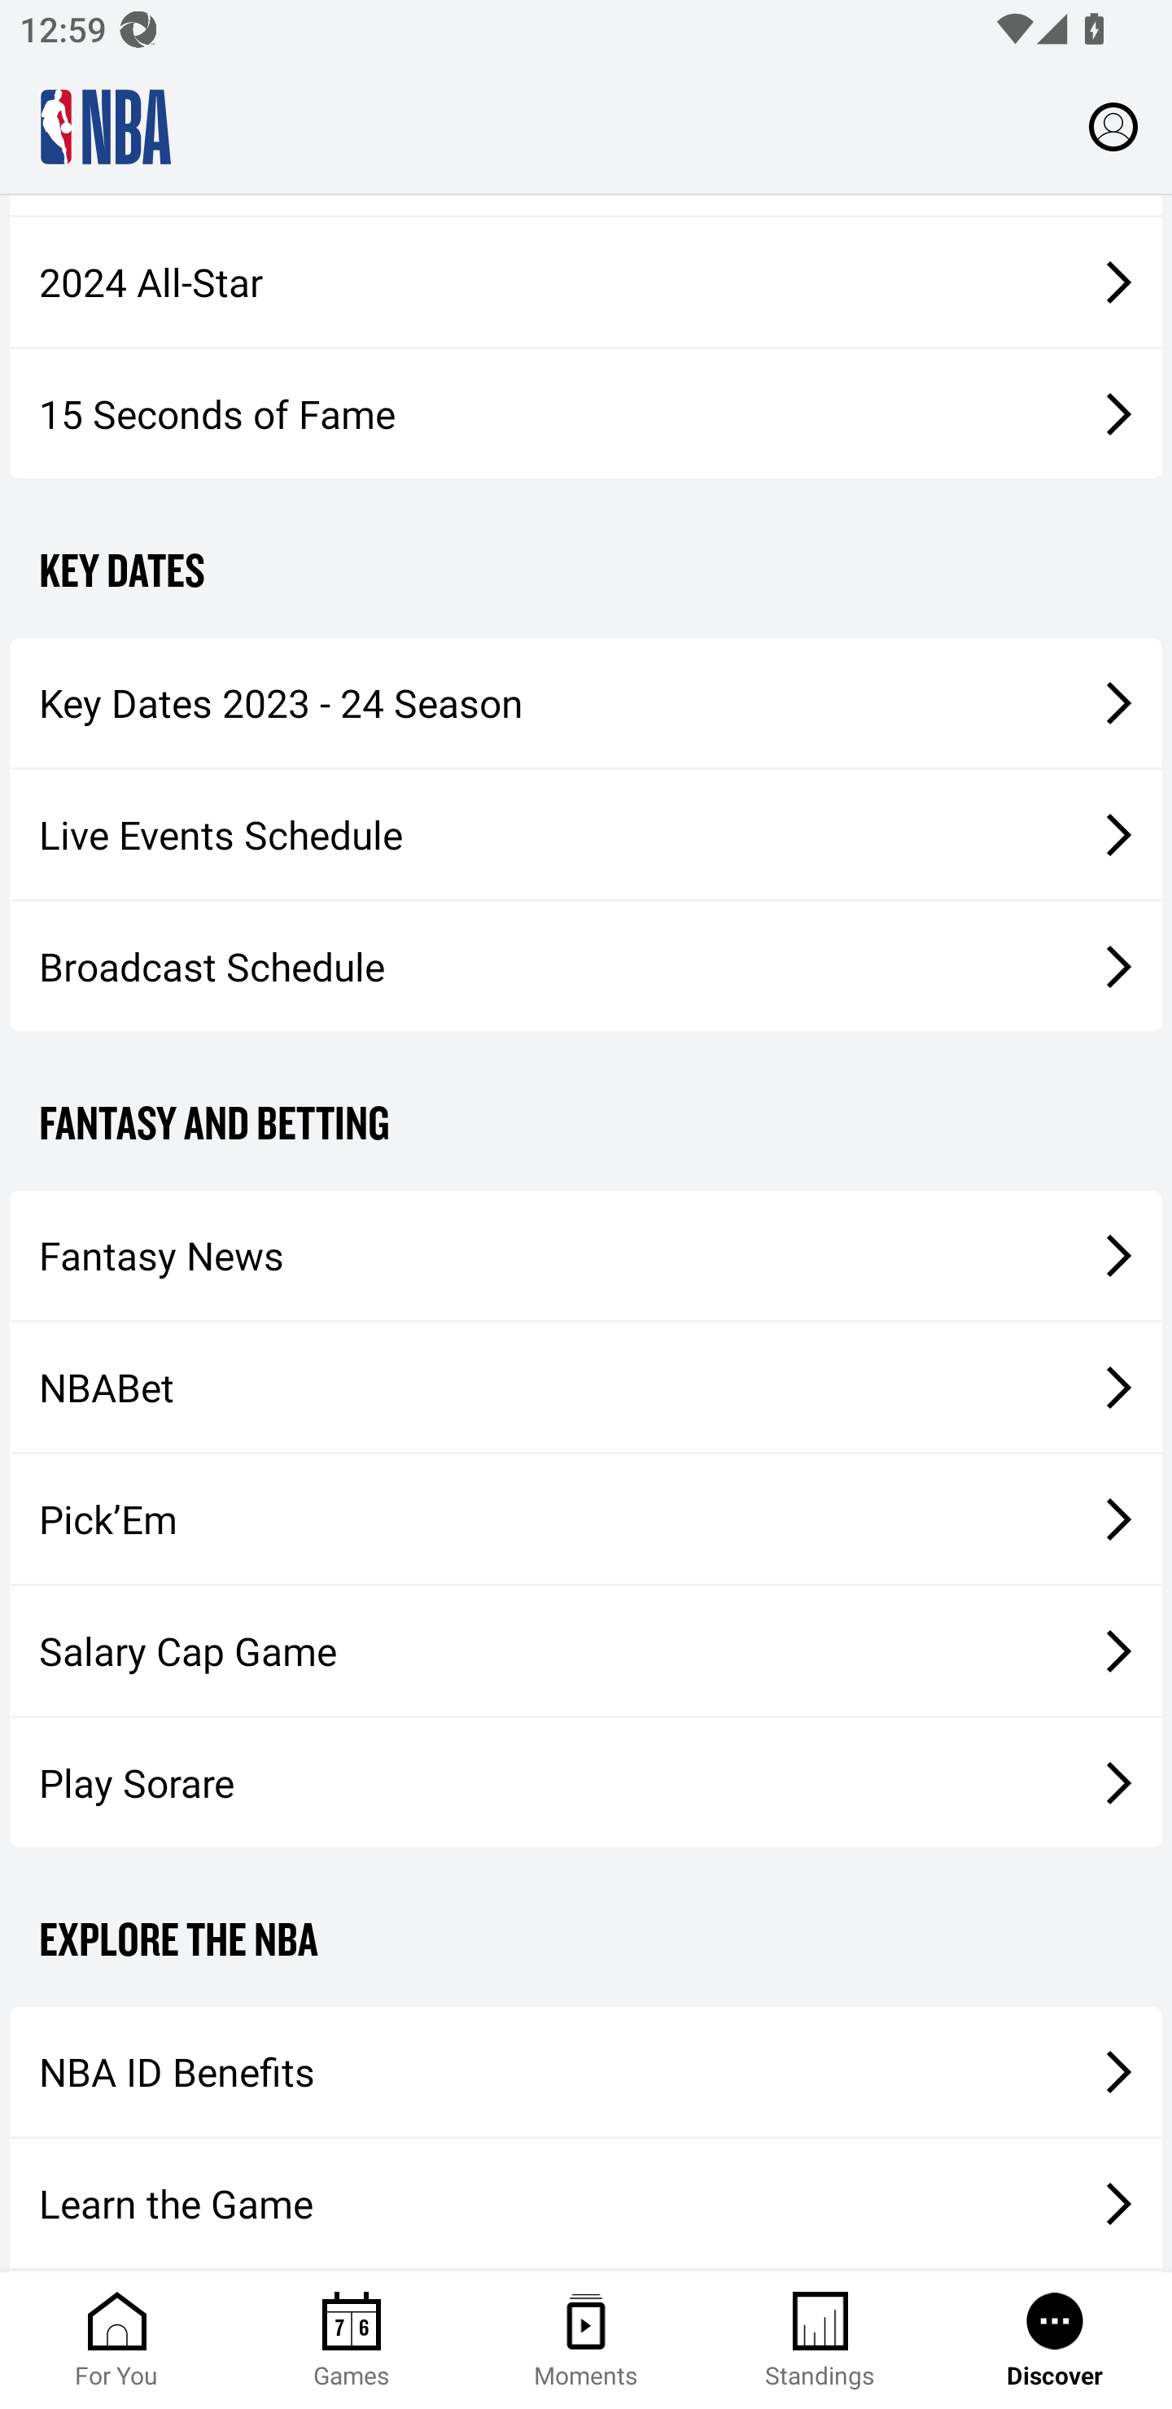 The height and width of the screenshot is (2409, 1172). What do you see at coordinates (820, 2341) in the screenshot?
I see `Standings` at bounding box center [820, 2341].